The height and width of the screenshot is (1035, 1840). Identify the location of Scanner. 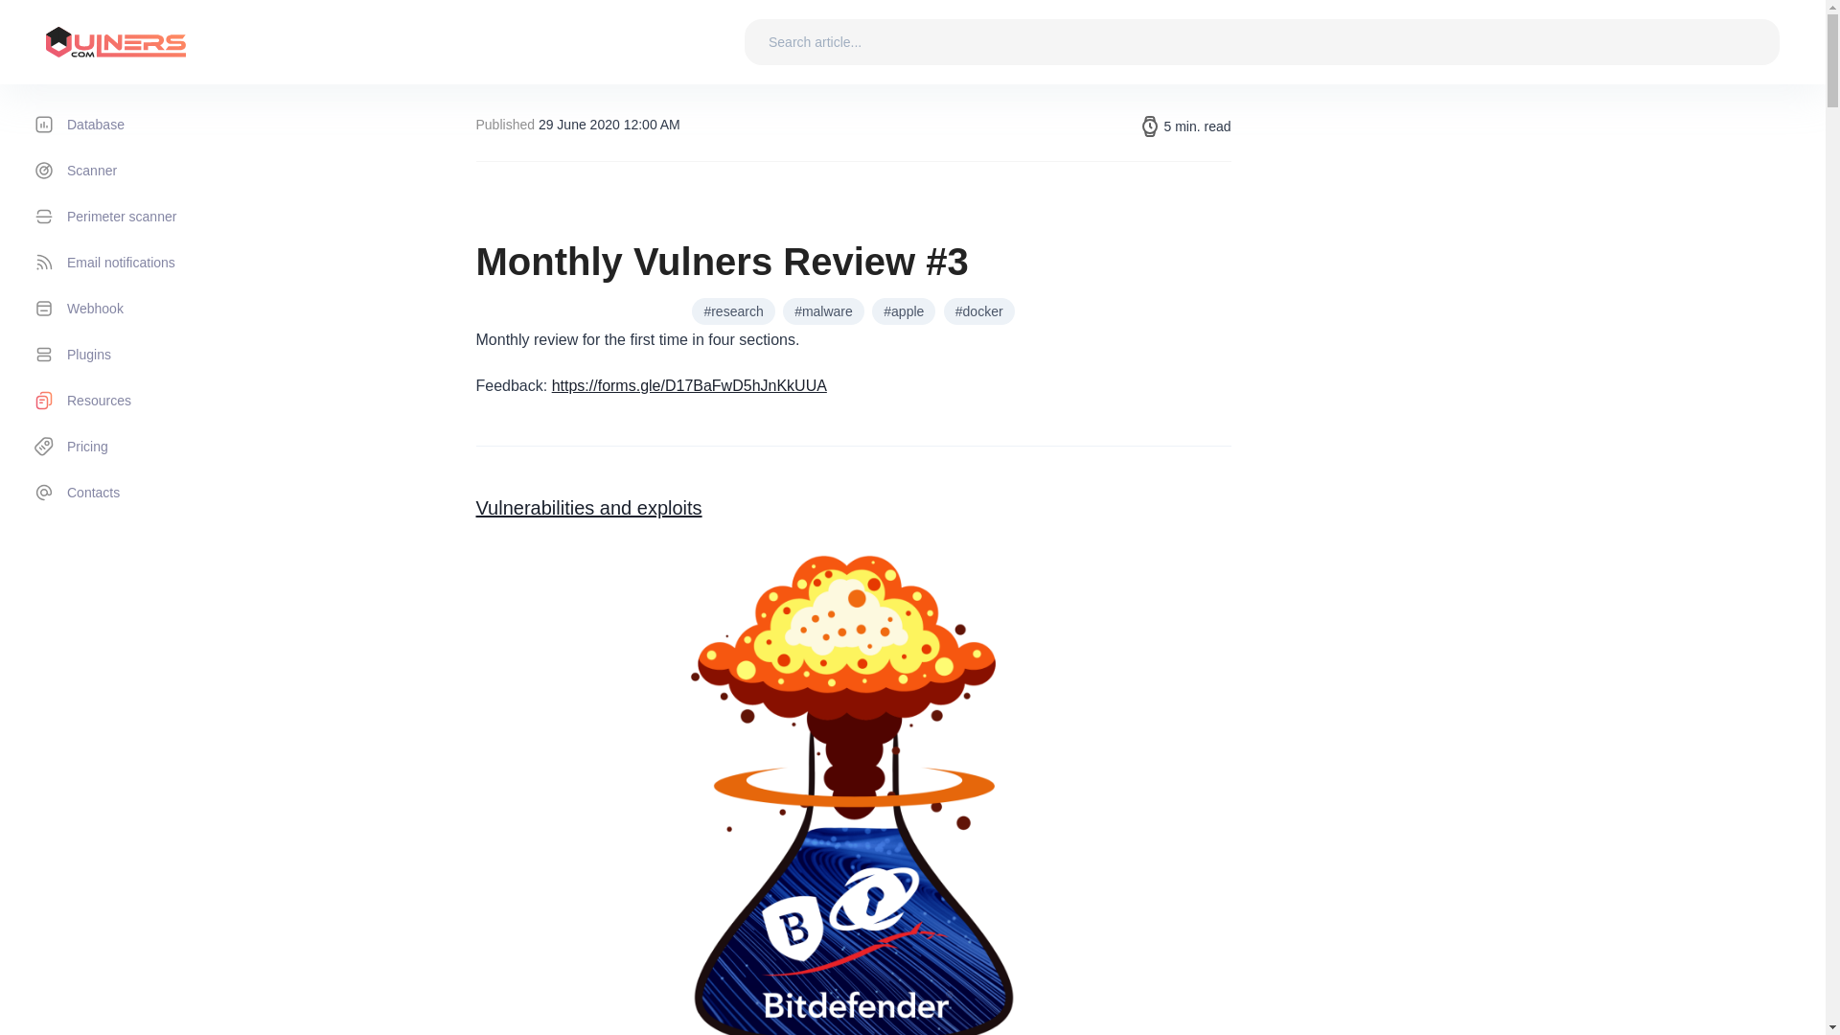
(135, 171).